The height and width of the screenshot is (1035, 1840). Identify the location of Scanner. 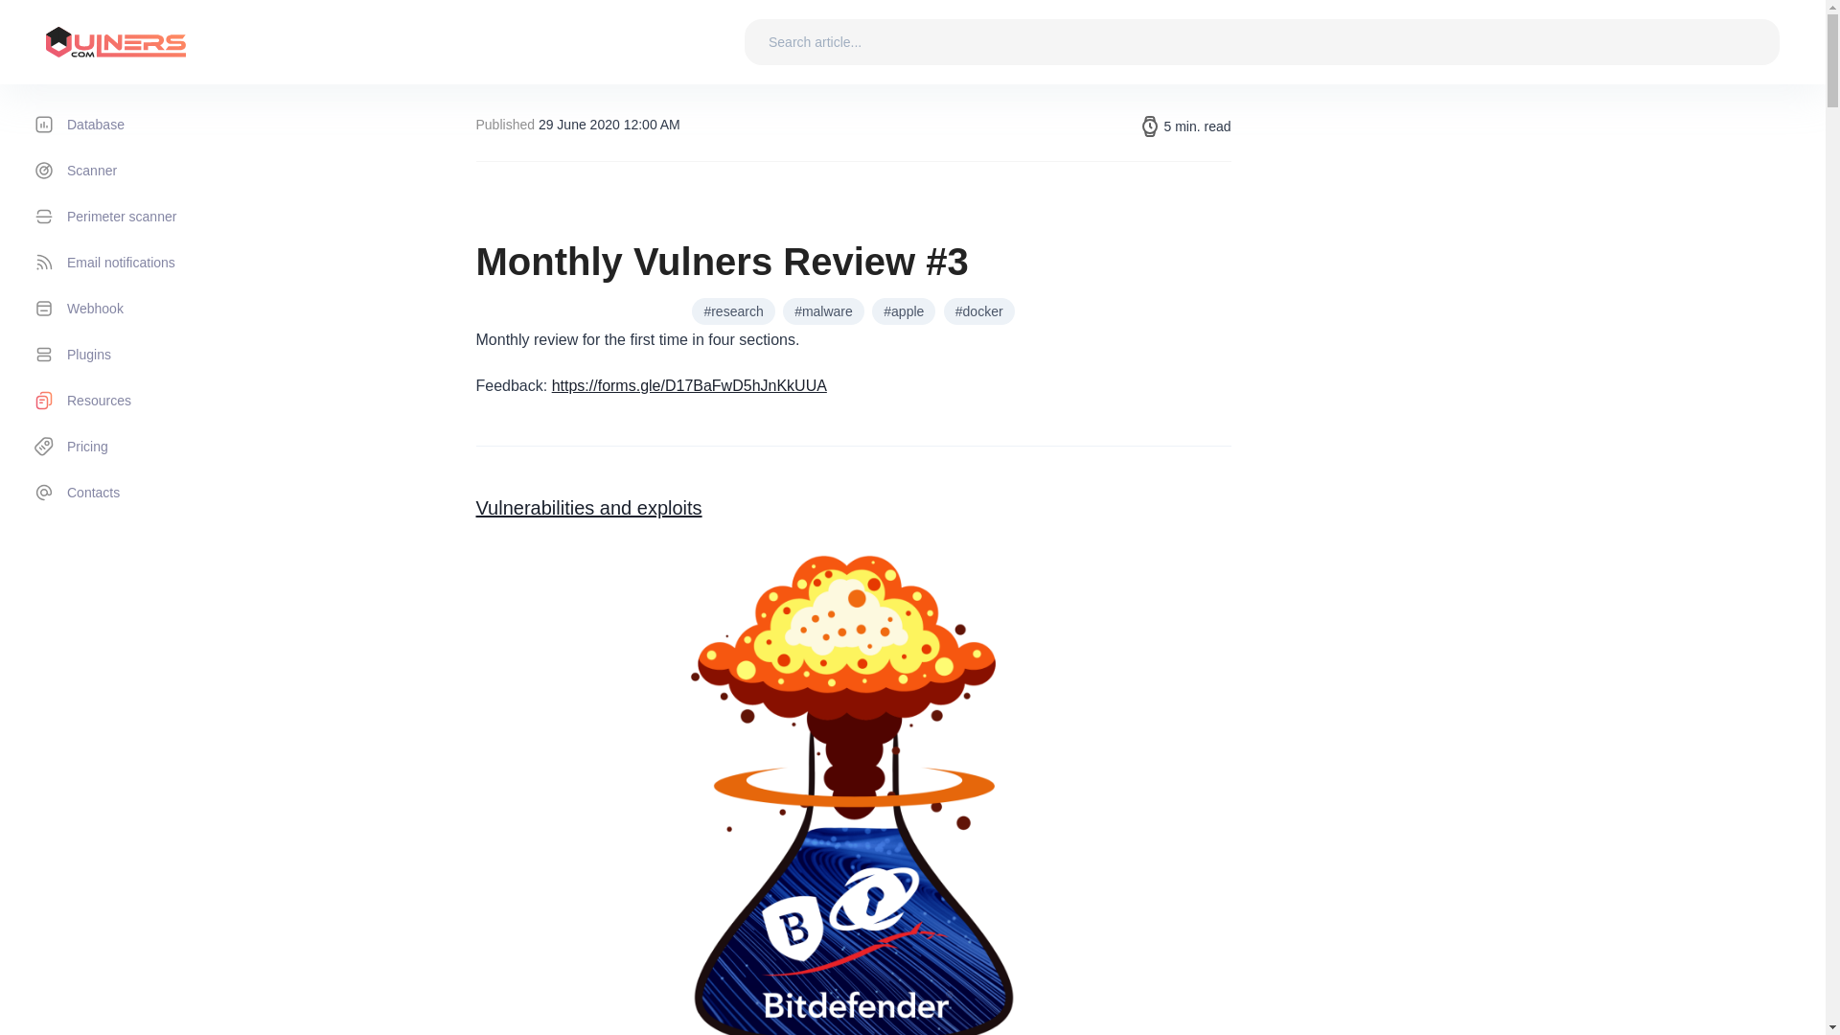
(135, 171).